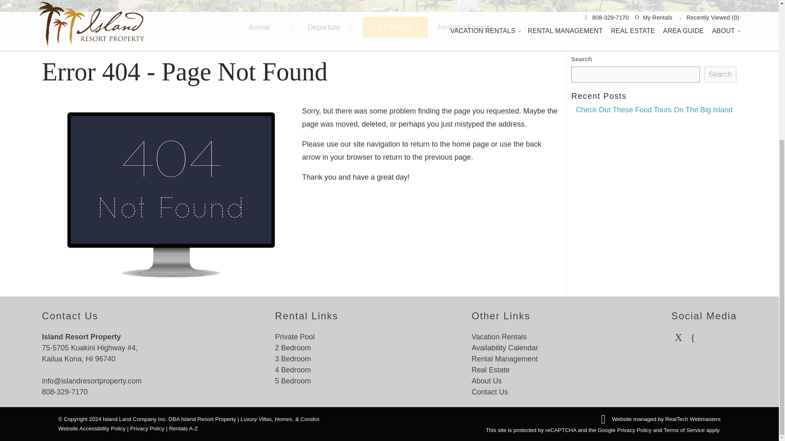  Describe the element at coordinates (293, 348) in the screenshot. I see `2 Bedroom` at that location.